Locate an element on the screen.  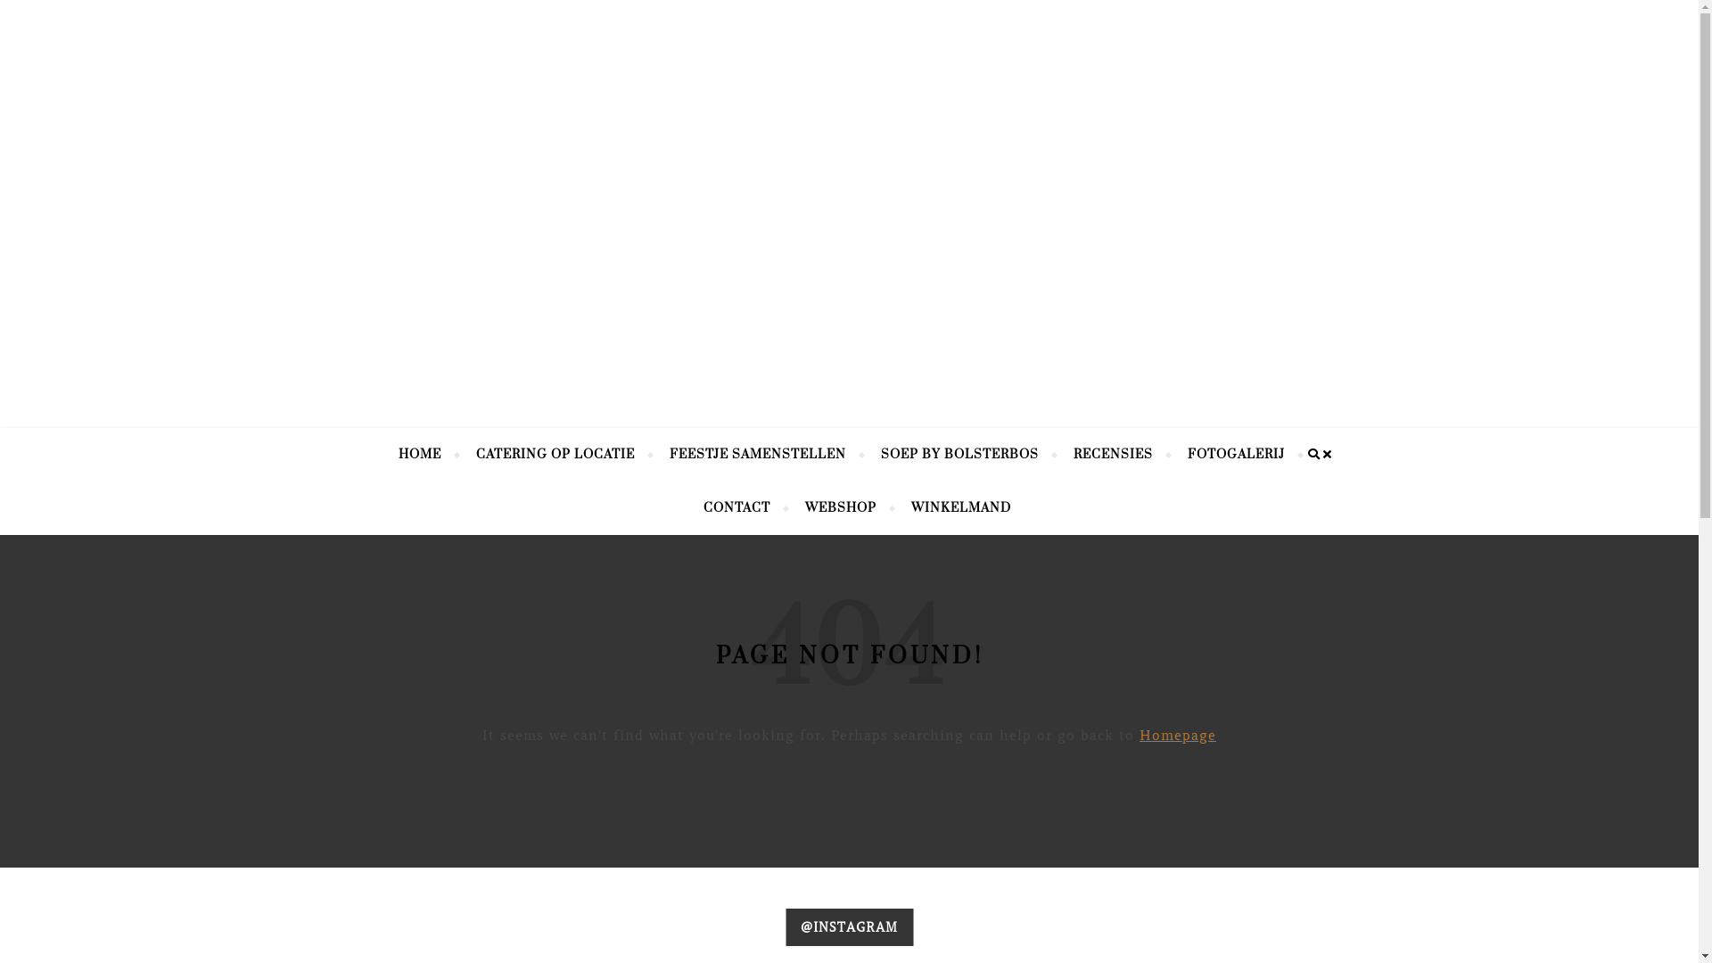
Cateringservice Bolsterbos is located at coordinates (849, 178).